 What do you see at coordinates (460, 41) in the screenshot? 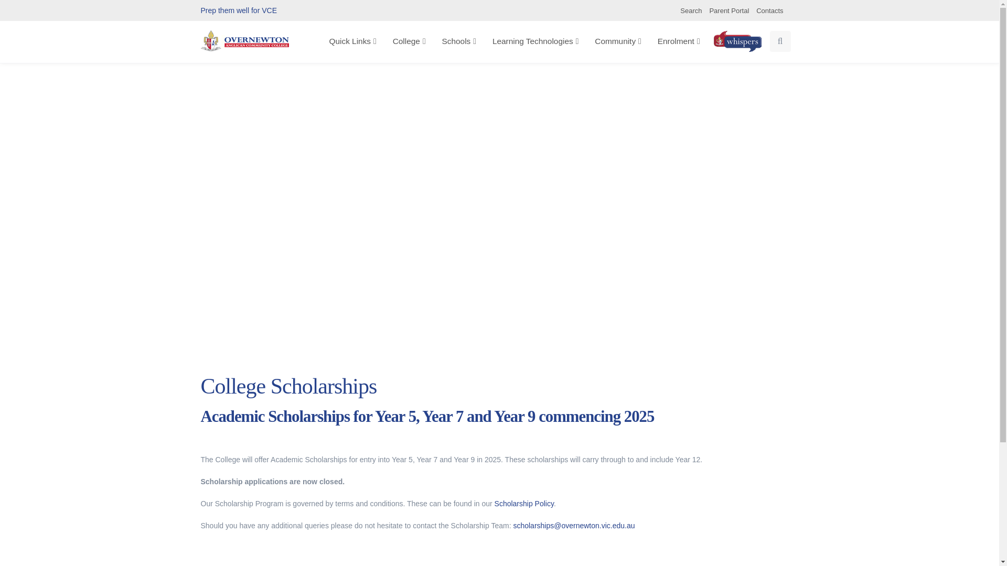
I see `Schools` at bounding box center [460, 41].